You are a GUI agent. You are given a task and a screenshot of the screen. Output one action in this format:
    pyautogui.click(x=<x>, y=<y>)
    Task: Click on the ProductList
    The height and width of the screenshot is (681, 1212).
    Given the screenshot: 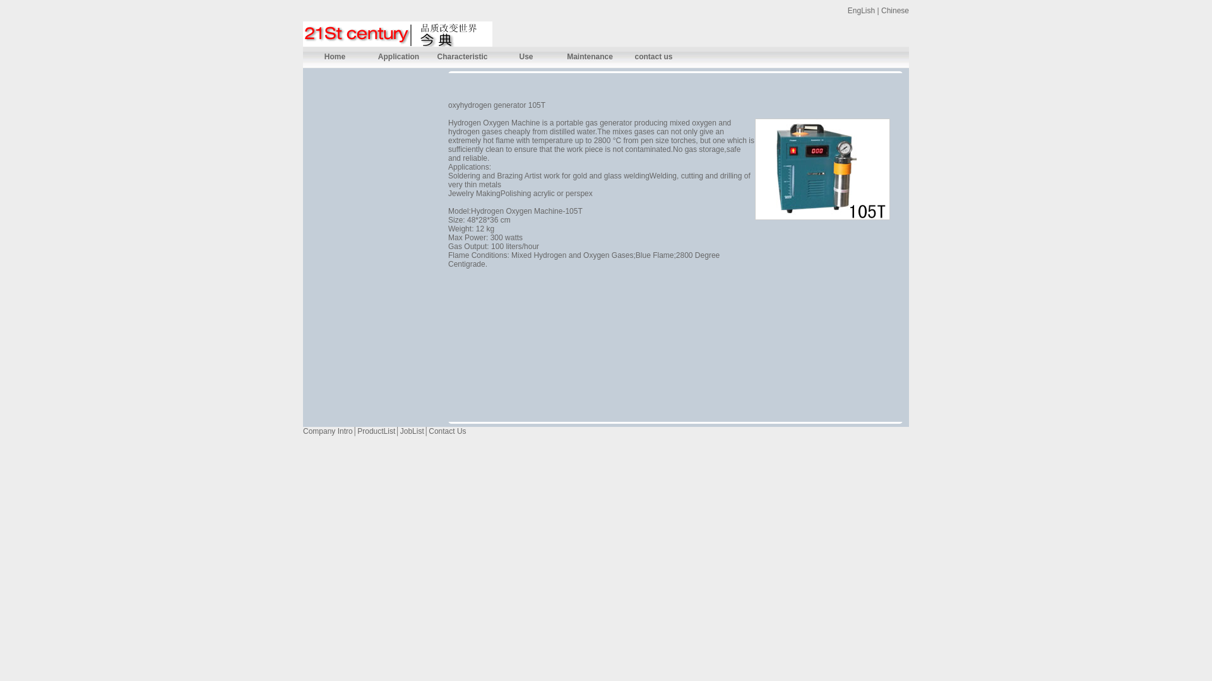 What is the action you would take?
    pyautogui.click(x=376, y=431)
    